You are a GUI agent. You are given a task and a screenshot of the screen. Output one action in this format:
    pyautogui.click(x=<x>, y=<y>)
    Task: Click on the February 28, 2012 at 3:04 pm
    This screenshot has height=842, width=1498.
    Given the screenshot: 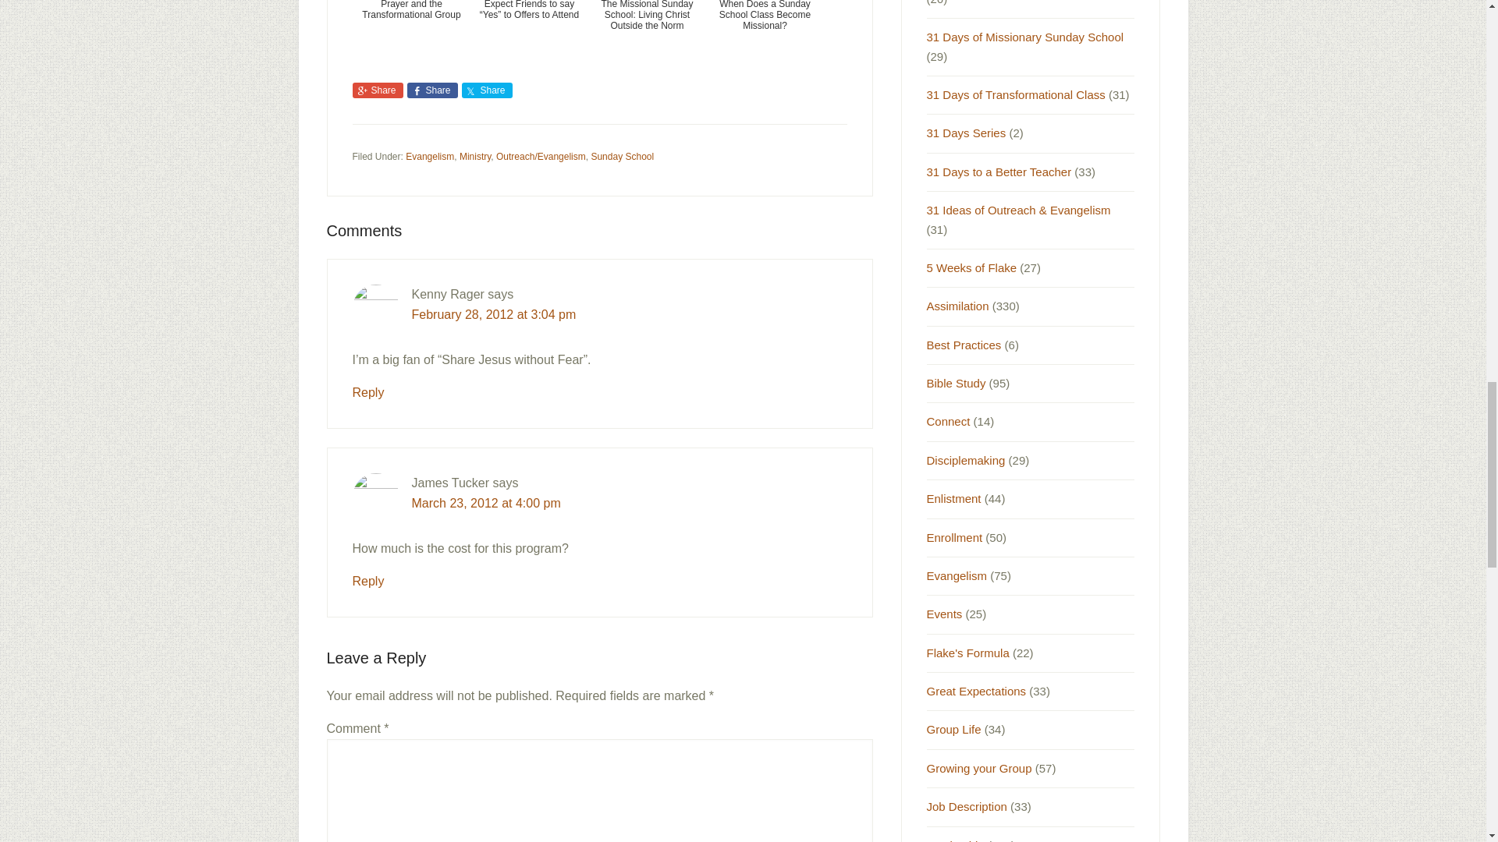 What is the action you would take?
    pyautogui.click(x=495, y=314)
    